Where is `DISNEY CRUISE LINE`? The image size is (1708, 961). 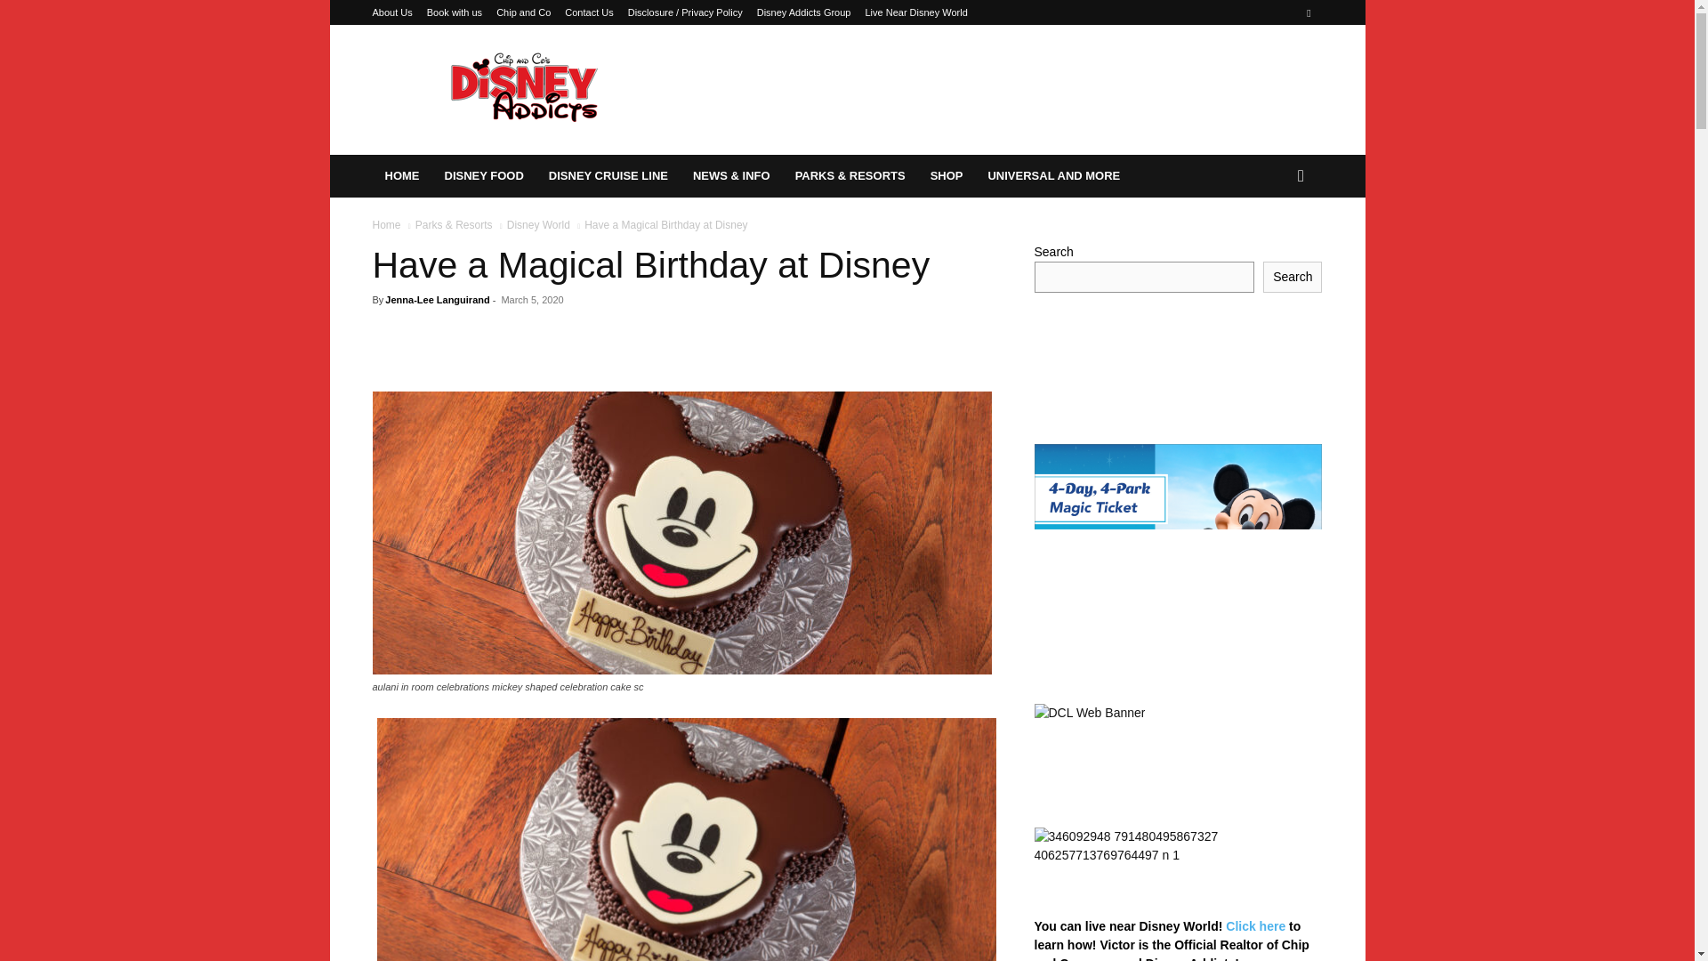 DISNEY CRUISE LINE is located at coordinates (608, 176).